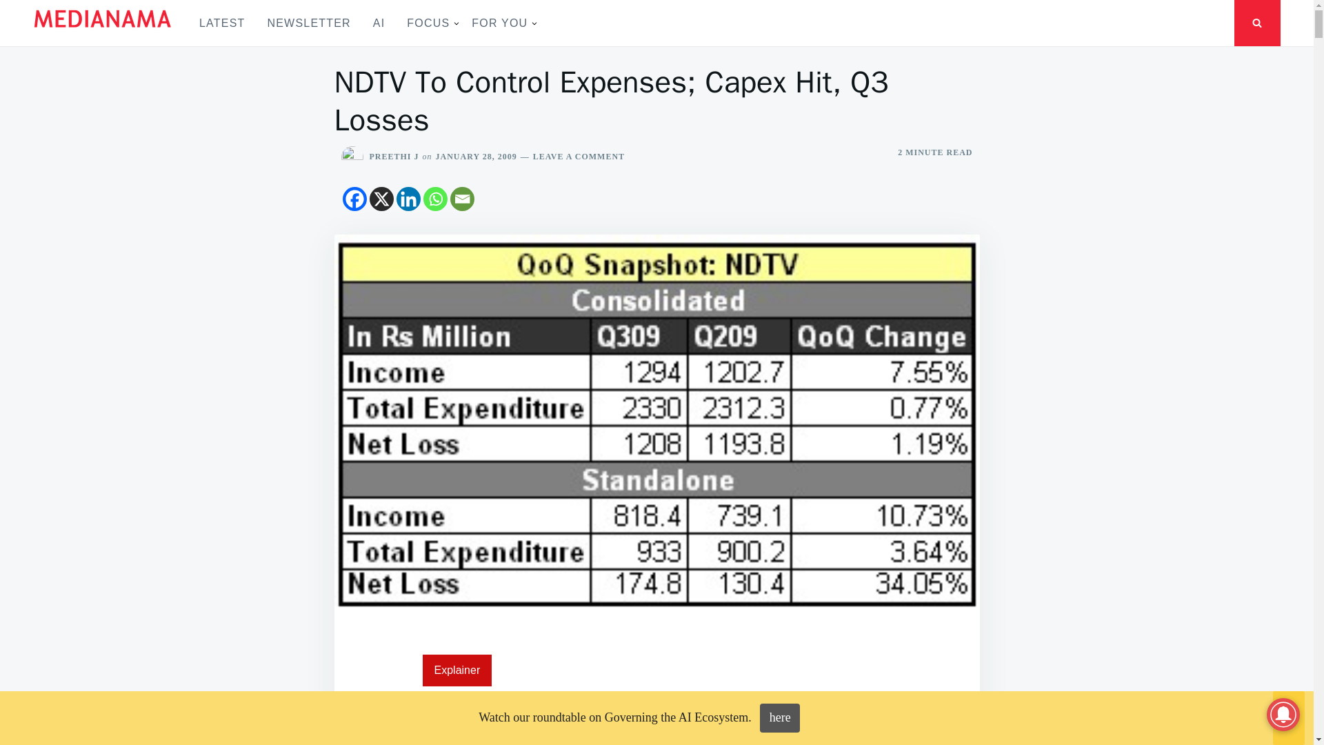  Describe the element at coordinates (796, 725) in the screenshot. I see `q309-snapshot-ndtv` at that location.